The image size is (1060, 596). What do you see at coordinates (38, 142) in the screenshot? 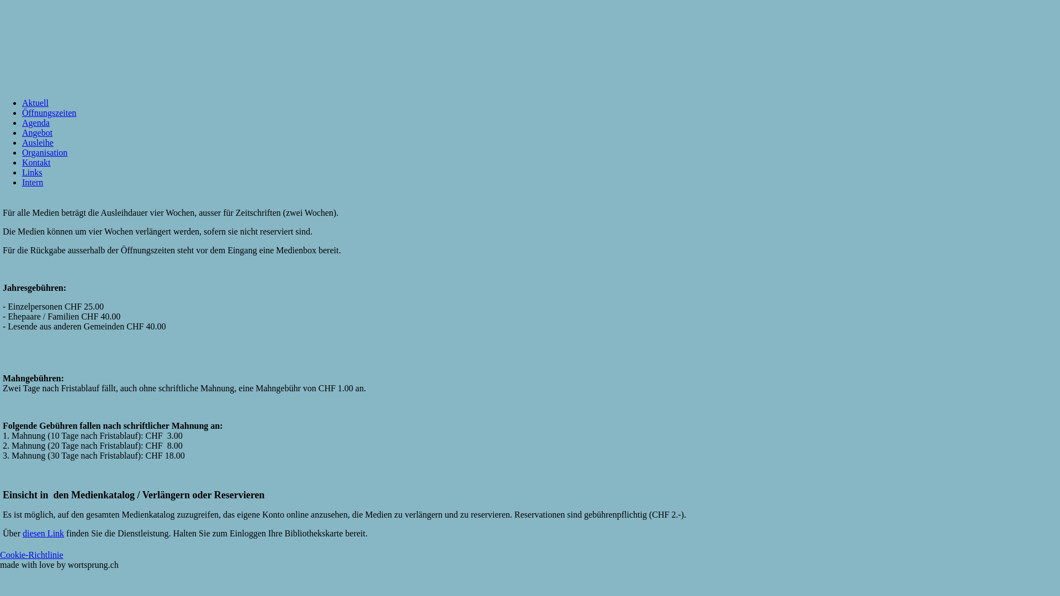
I see `Ausleihe` at bounding box center [38, 142].